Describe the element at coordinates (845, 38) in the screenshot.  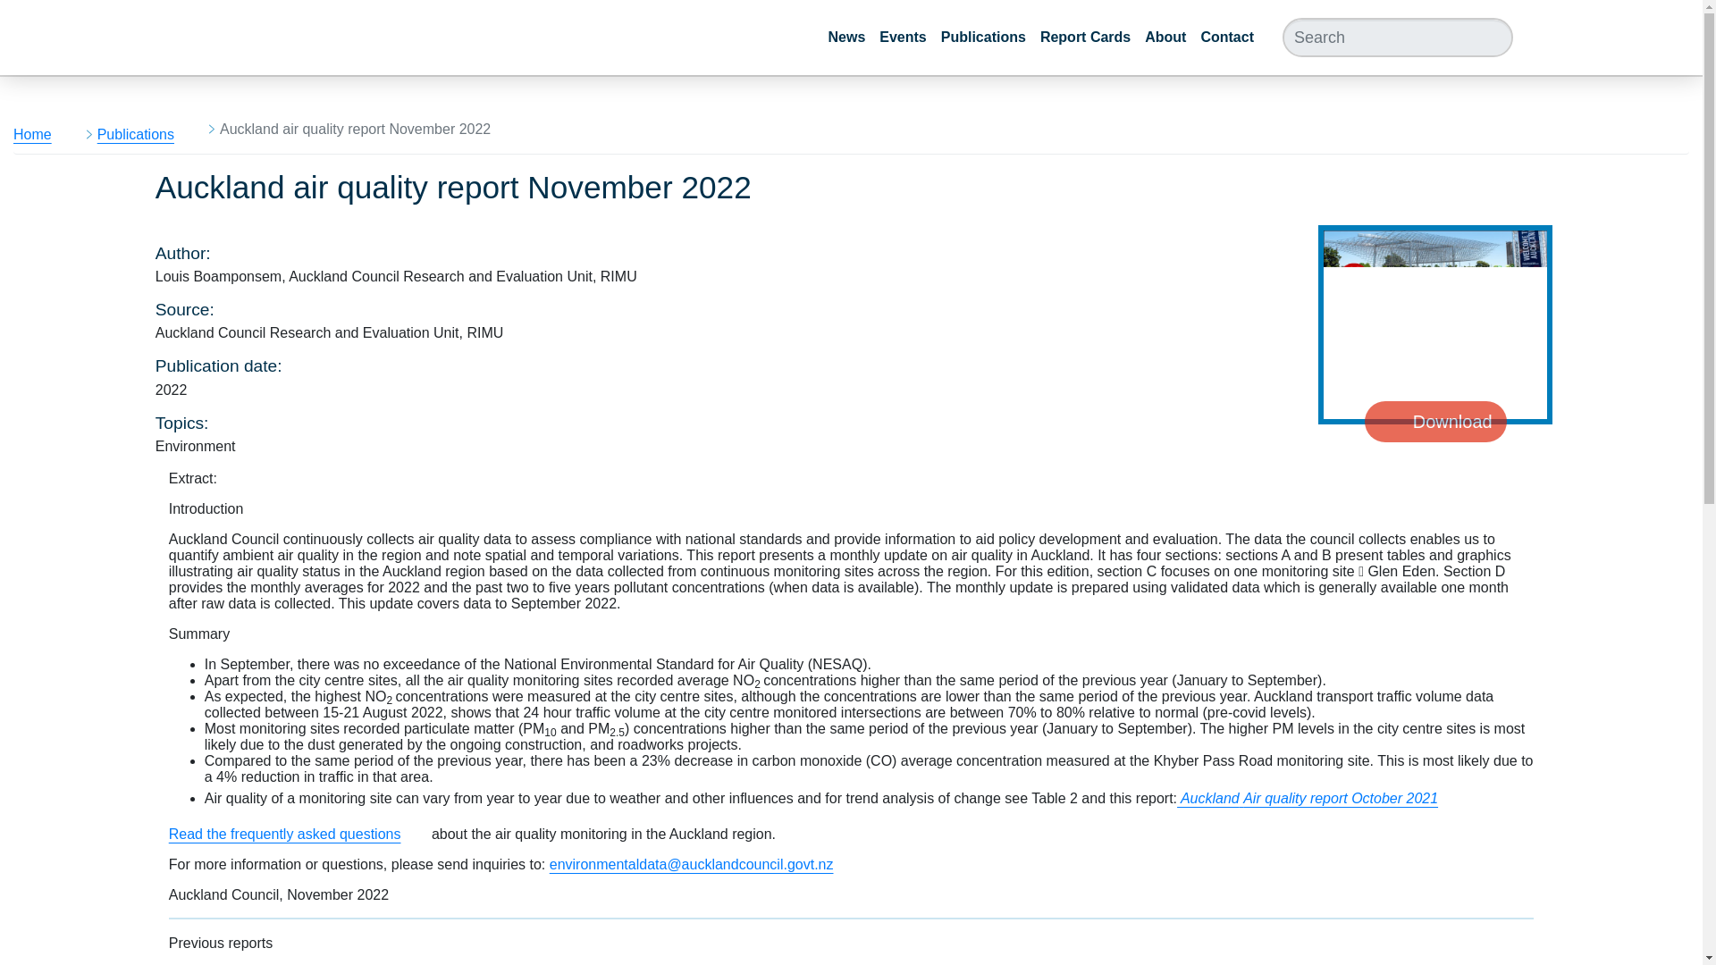
I see `News` at that location.